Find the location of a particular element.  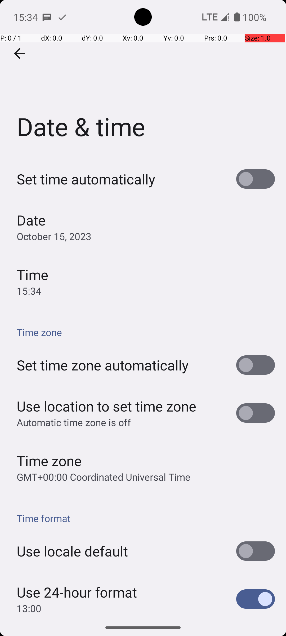

Use locale default is located at coordinates (72, 551).